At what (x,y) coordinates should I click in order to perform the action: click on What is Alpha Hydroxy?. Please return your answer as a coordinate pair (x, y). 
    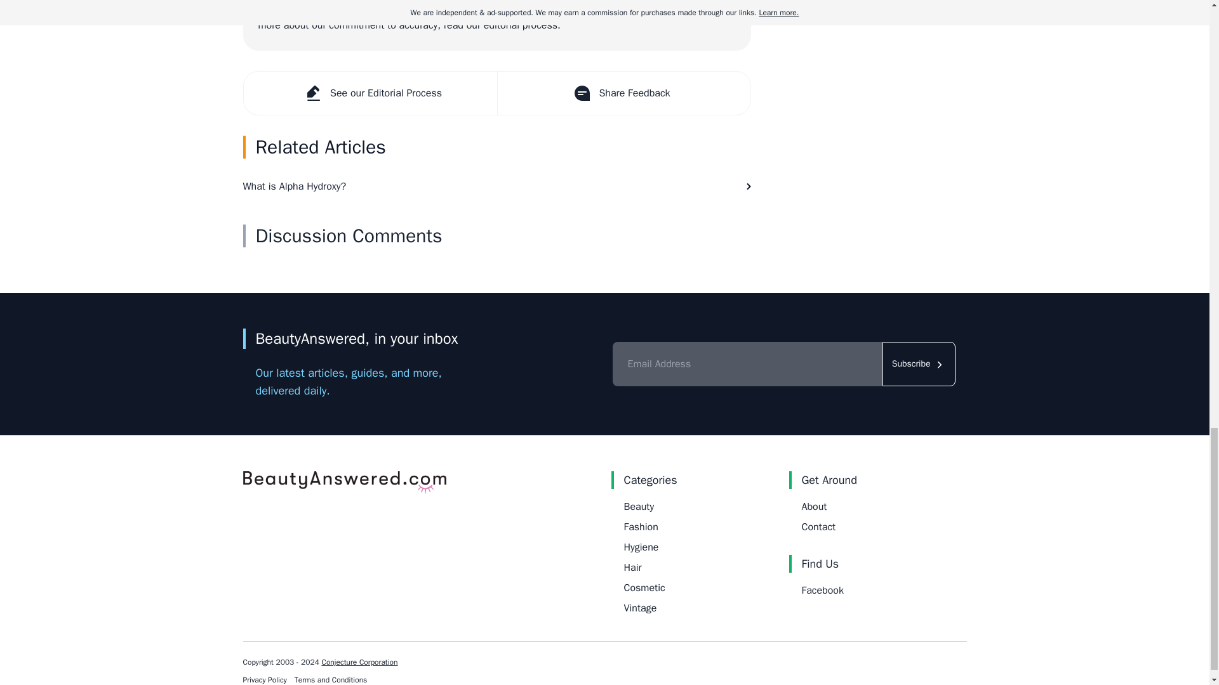
    Looking at the image, I should click on (496, 186).